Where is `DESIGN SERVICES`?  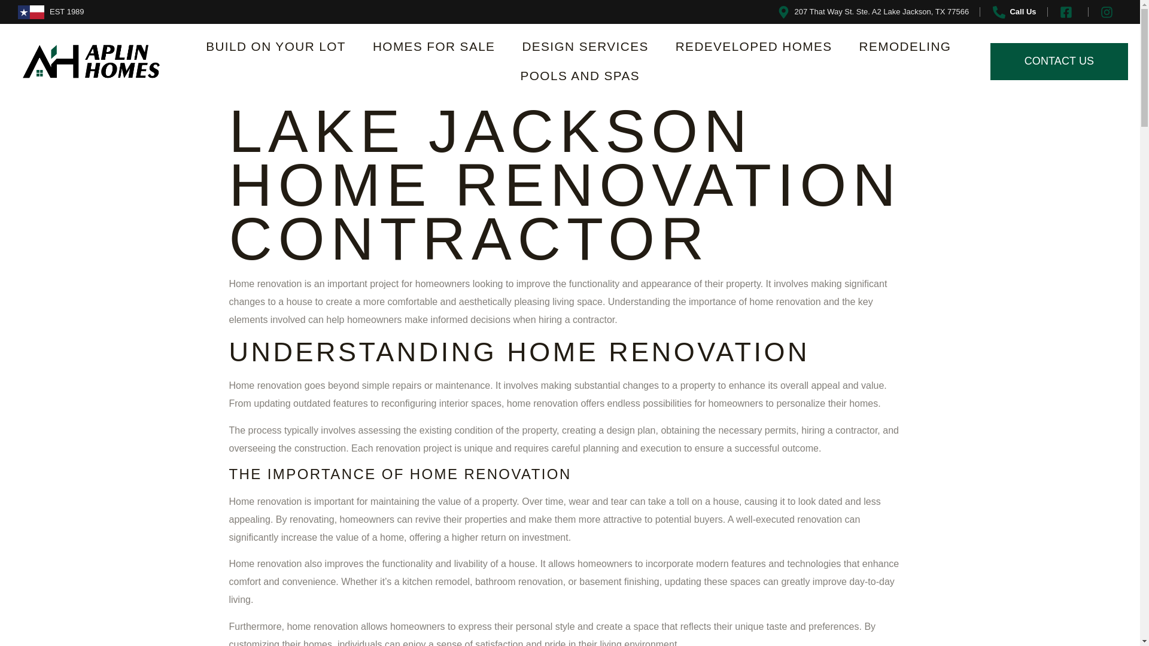 DESIGN SERVICES is located at coordinates (585, 47).